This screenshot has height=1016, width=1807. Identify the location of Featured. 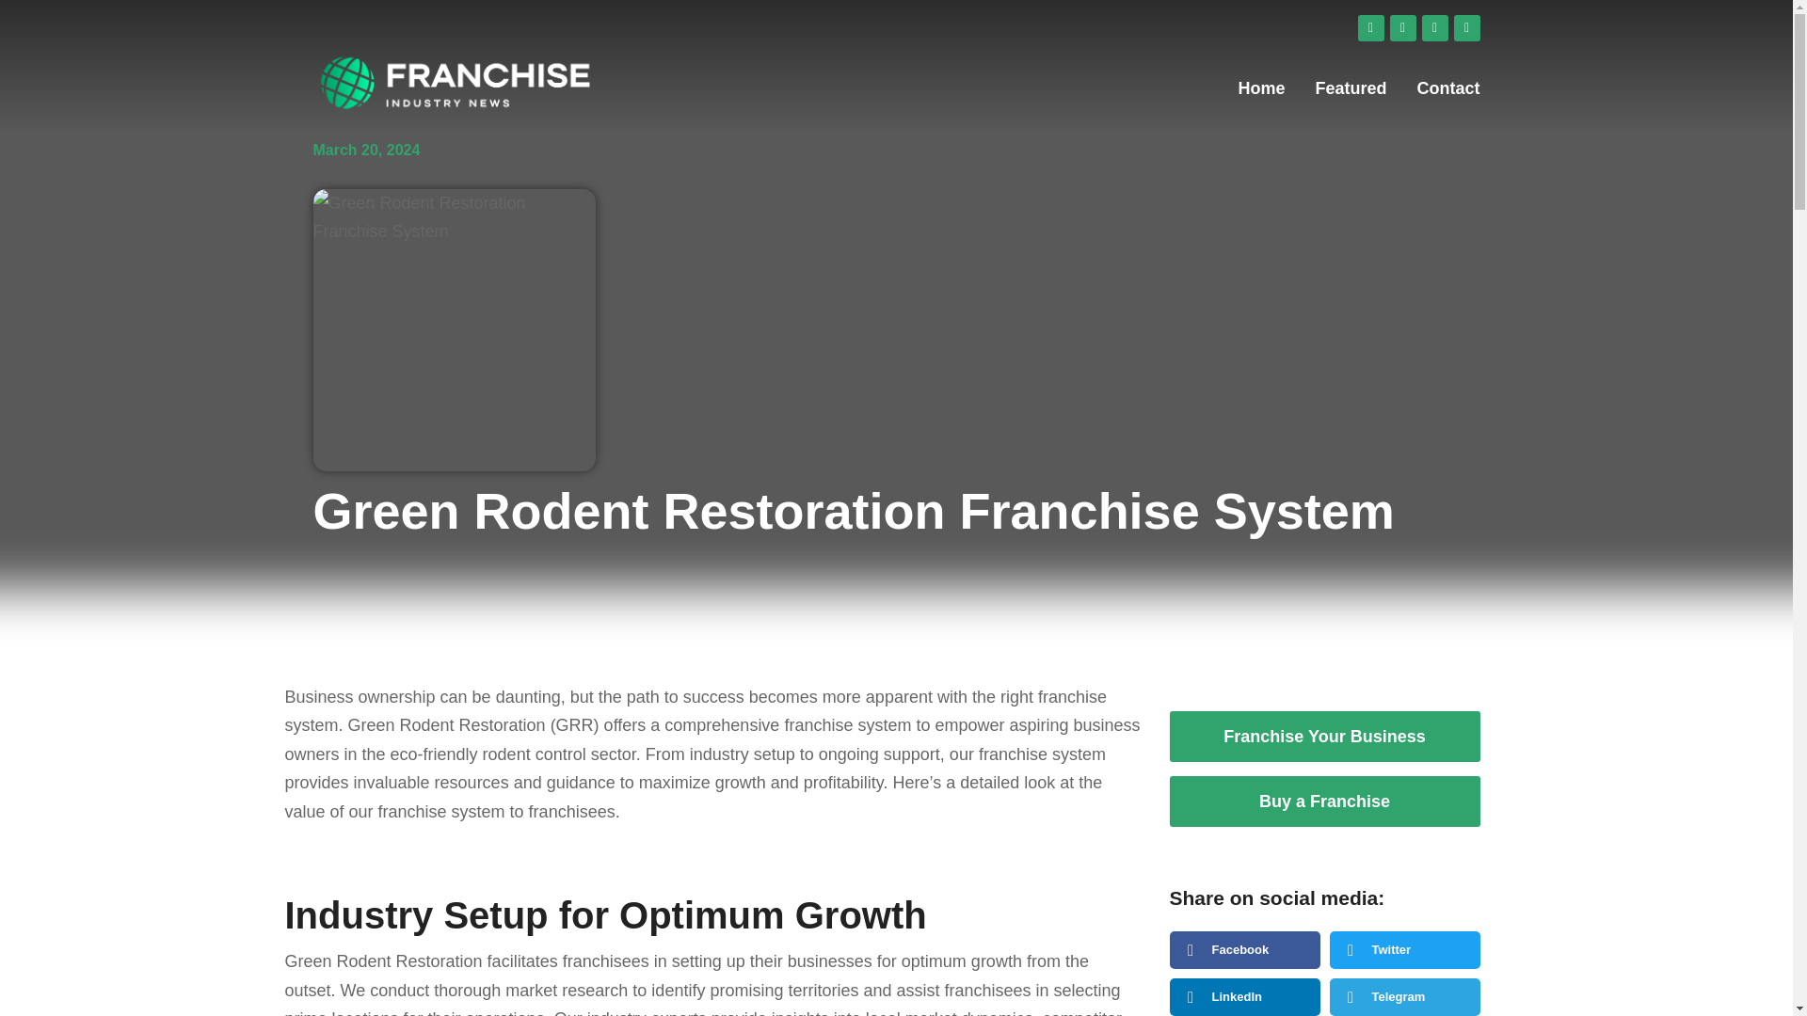
(1350, 88).